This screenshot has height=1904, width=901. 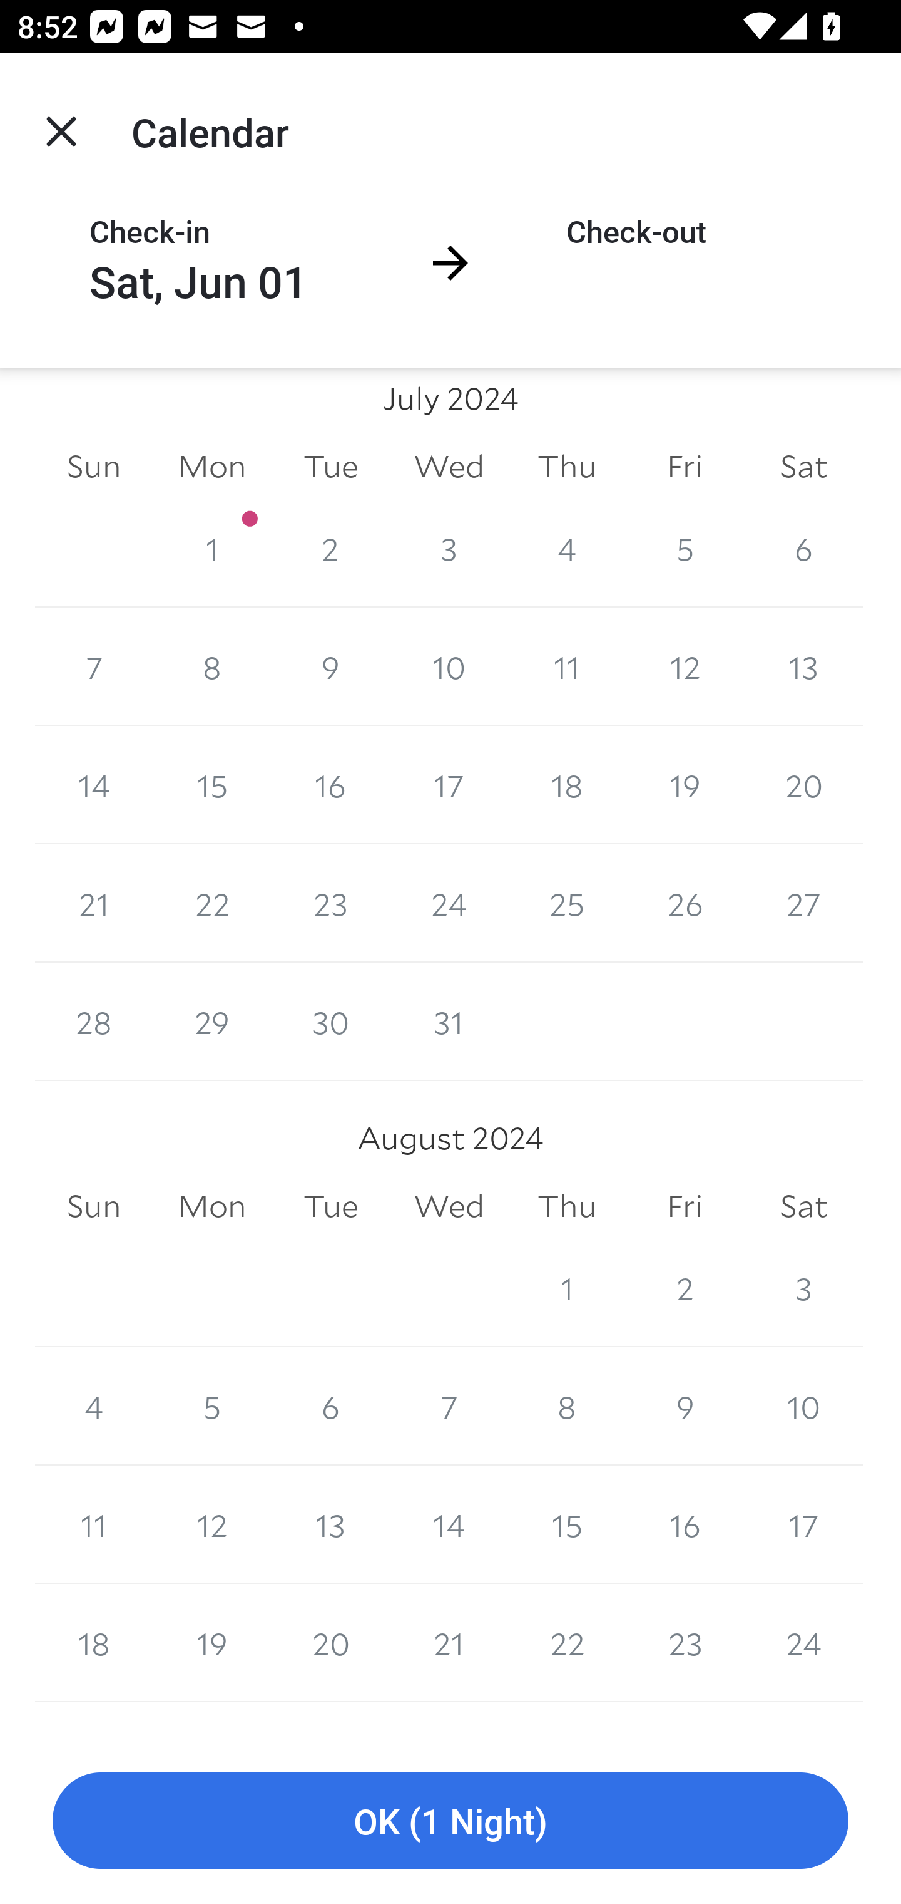 I want to click on 2 2 August 2024, so click(x=685, y=1288).